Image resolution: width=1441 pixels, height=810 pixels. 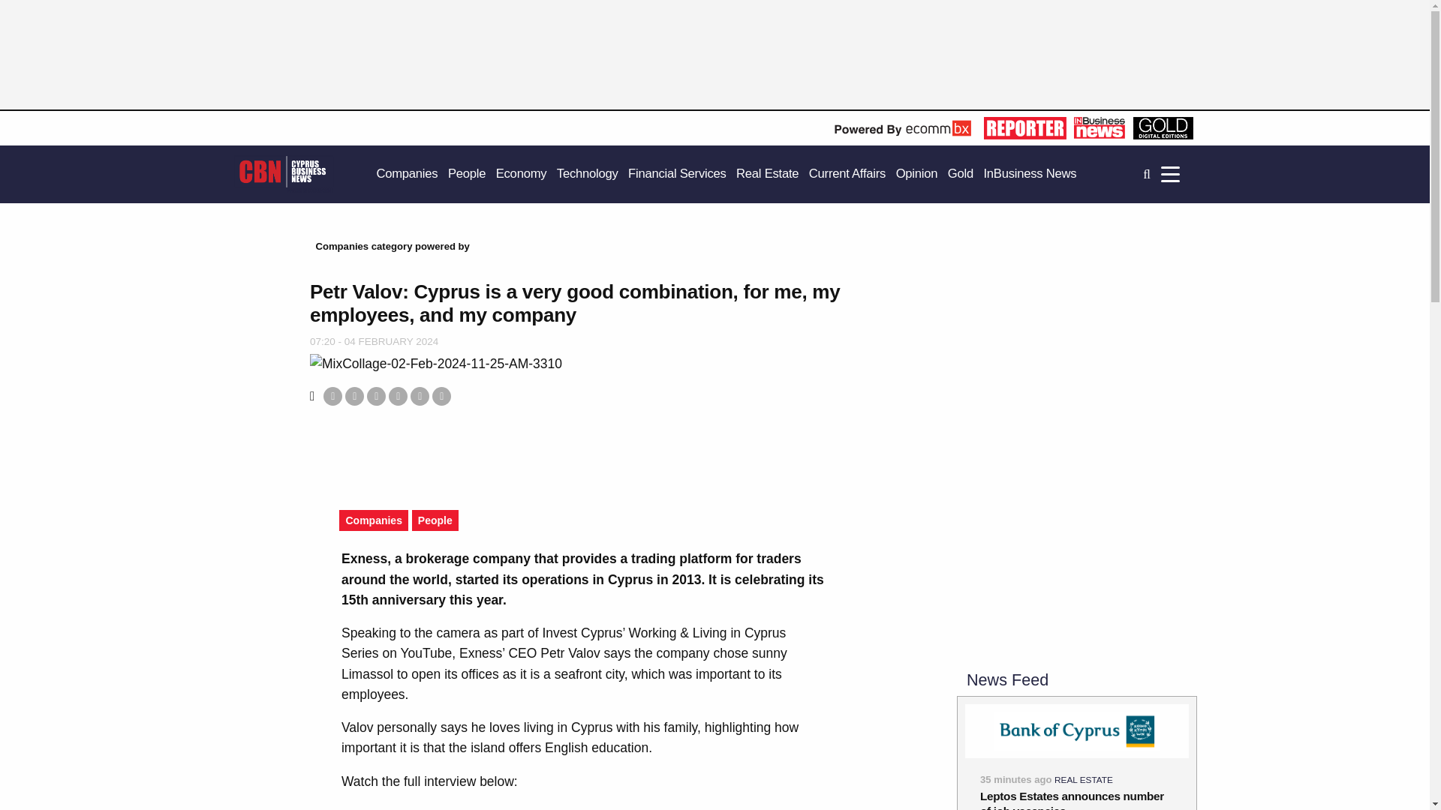 I want to click on 3rd party ad content, so click(x=582, y=452).